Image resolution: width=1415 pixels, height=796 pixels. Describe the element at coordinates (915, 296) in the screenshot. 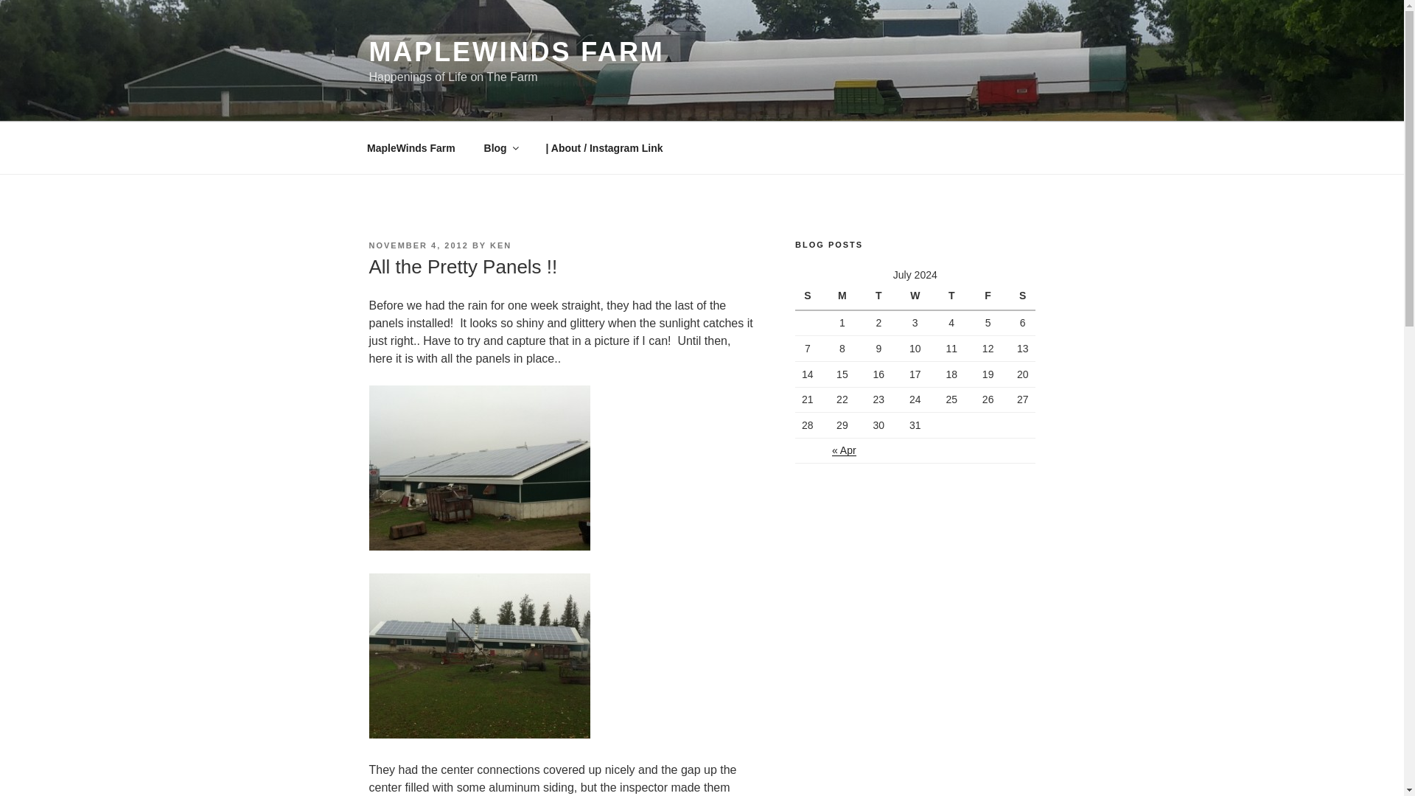

I see `Wednesday` at that location.